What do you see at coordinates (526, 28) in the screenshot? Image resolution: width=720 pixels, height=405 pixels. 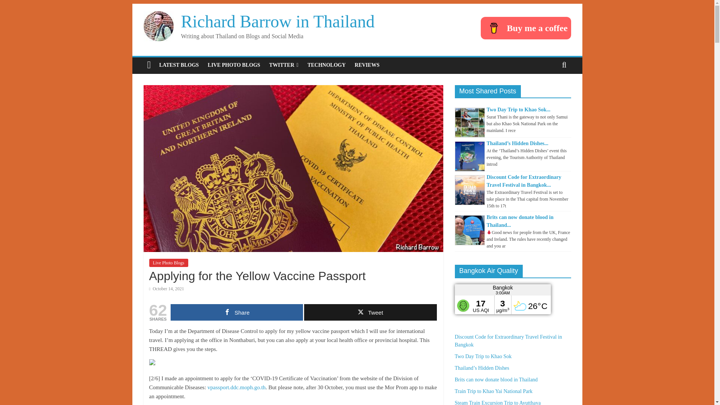 I see `Buy me a coffee` at bounding box center [526, 28].